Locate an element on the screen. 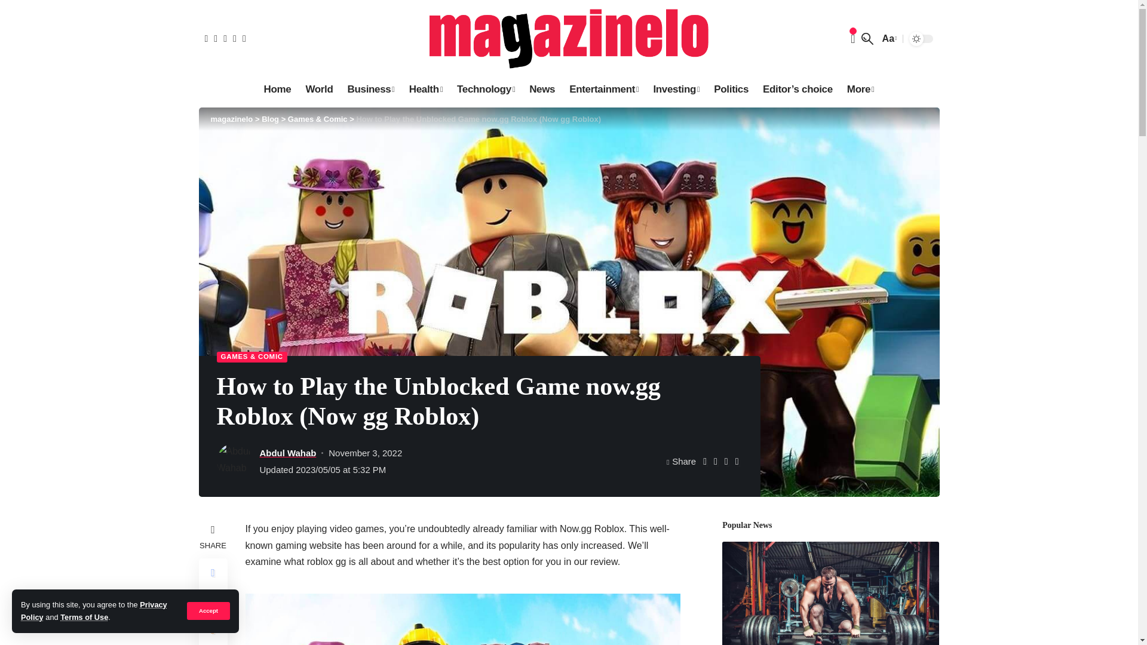 The width and height of the screenshot is (1147, 645). Home is located at coordinates (277, 89).